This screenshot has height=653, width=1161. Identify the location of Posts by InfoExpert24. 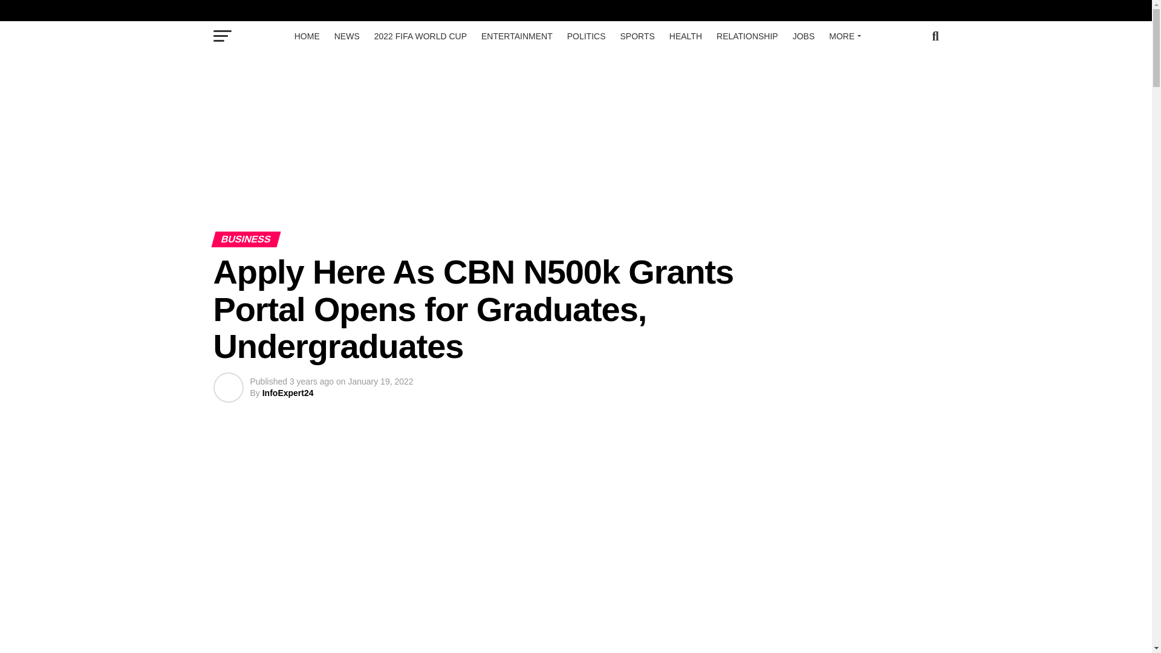
(288, 392).